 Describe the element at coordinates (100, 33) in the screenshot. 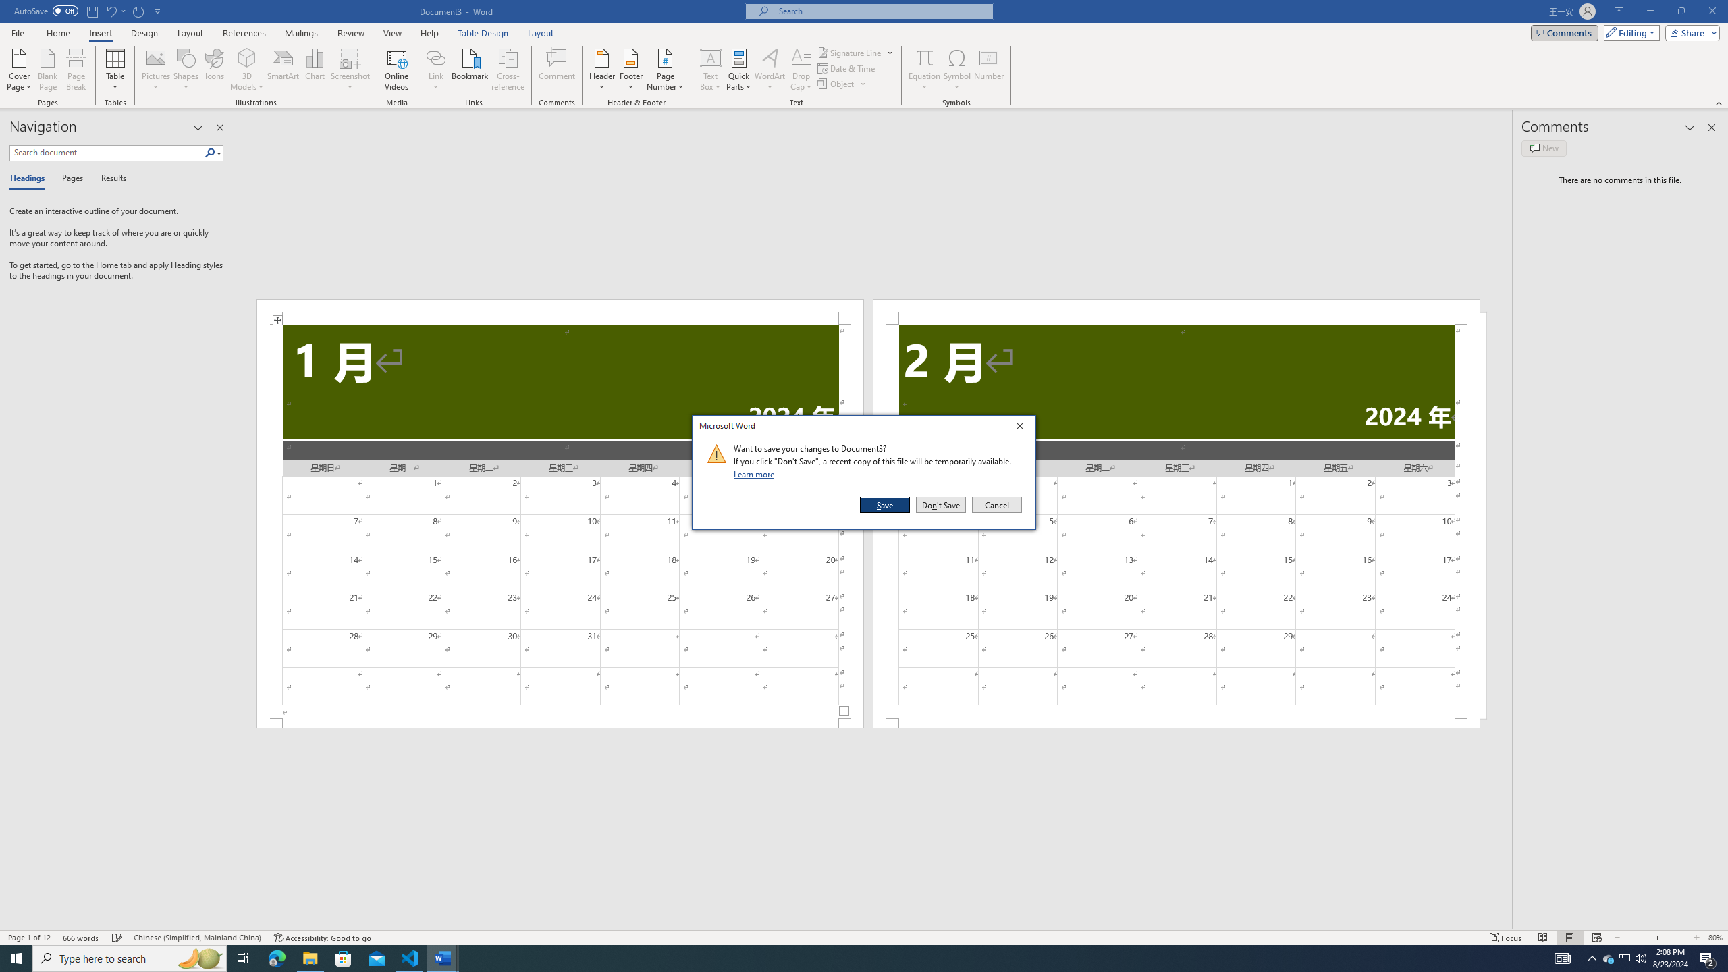

I see `WordArt` at that location.